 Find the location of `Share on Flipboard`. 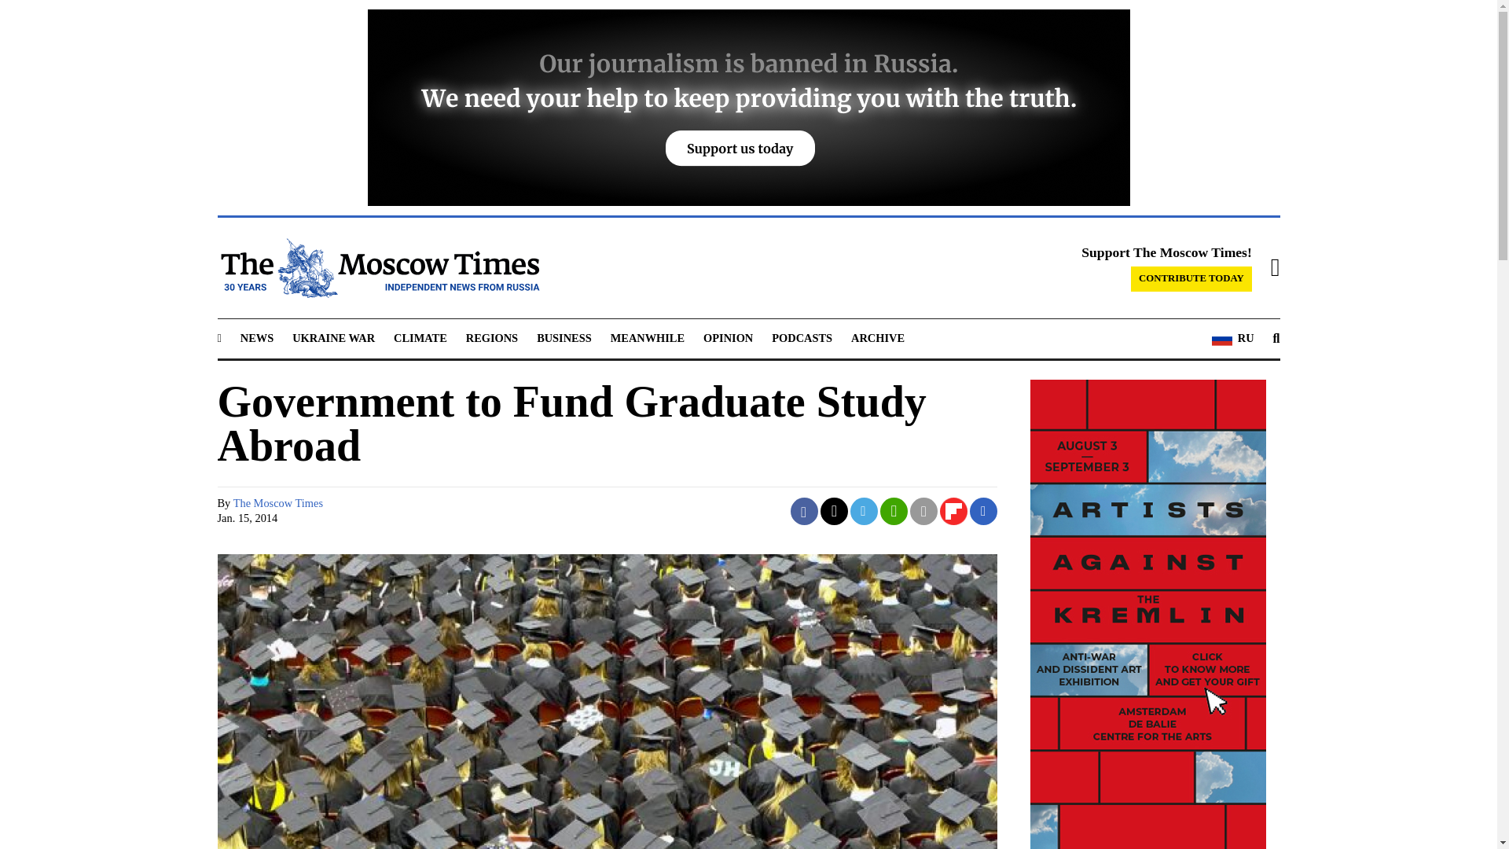

Share on Flipboard is located at coordinates (953, 511).